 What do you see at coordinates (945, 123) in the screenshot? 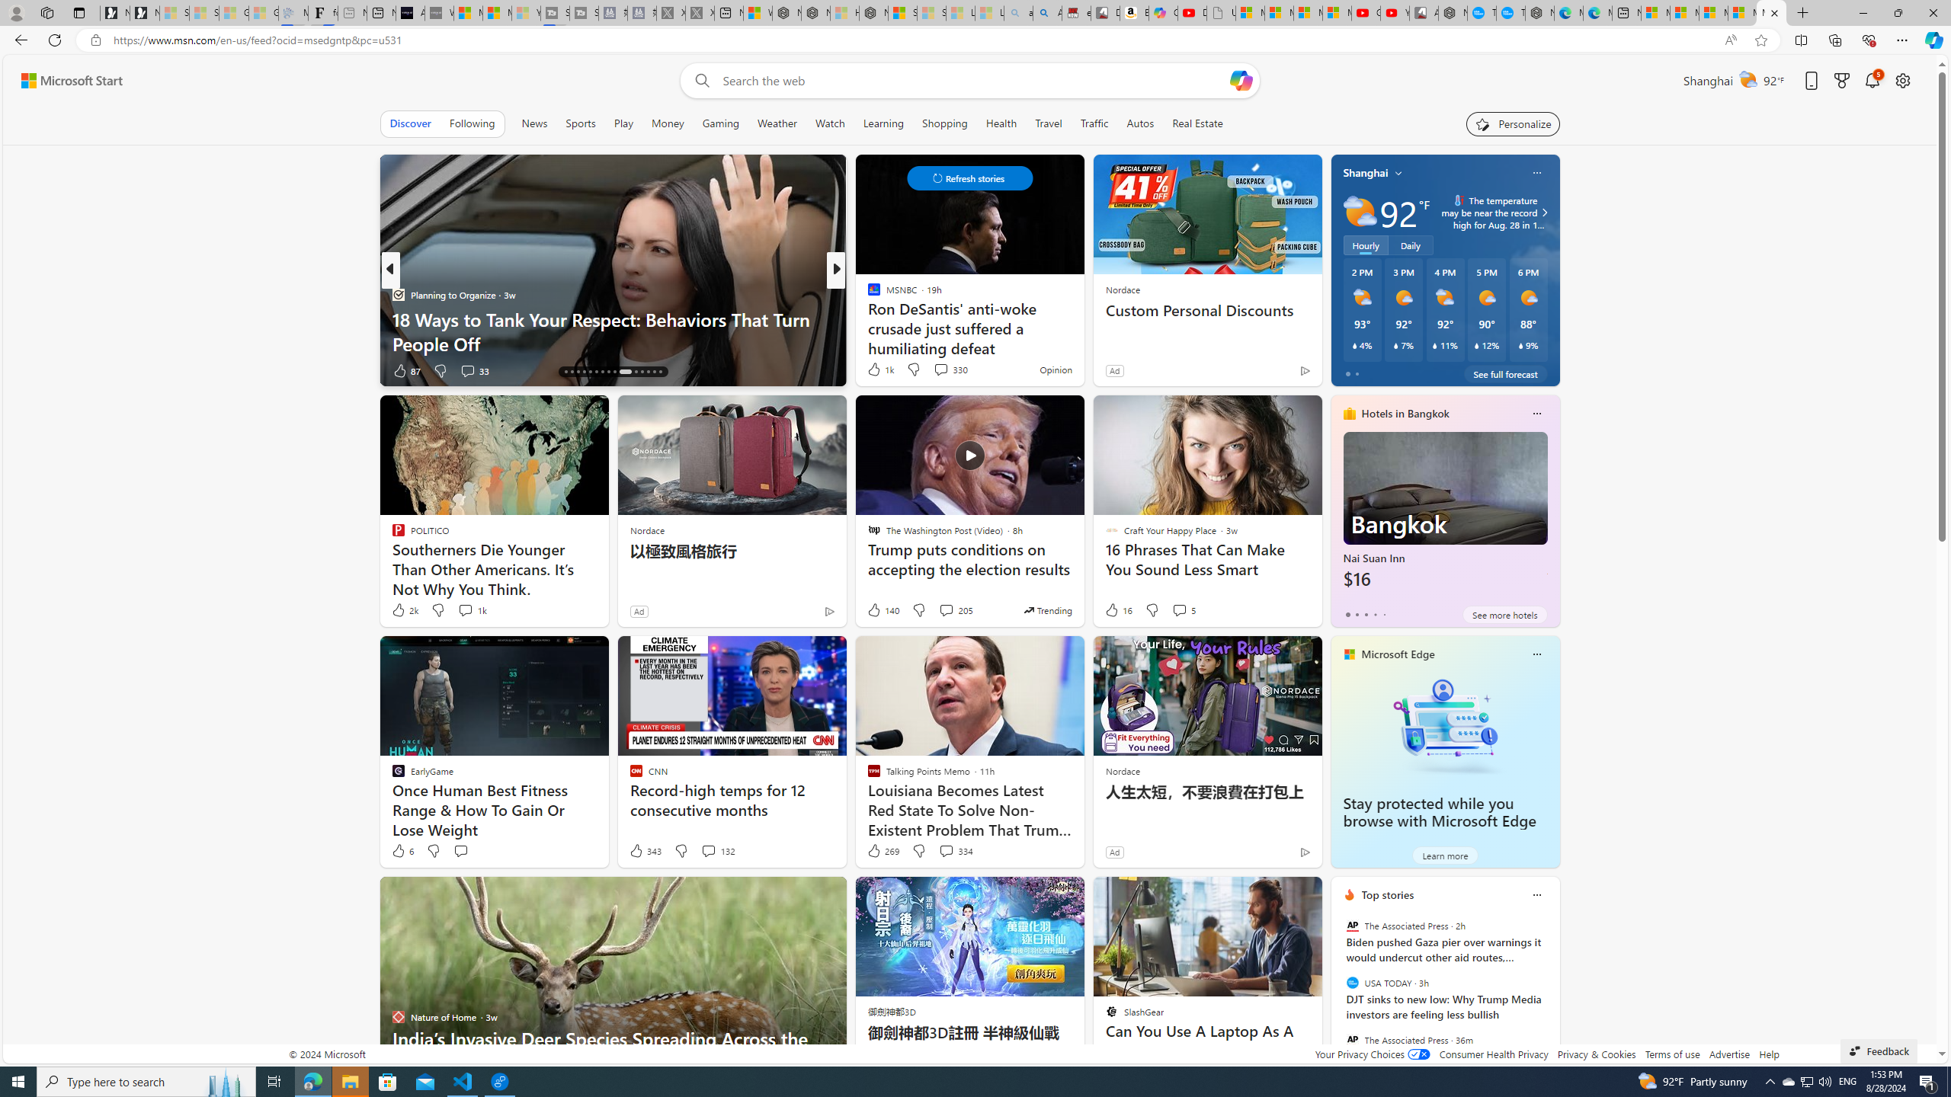
I see `Shopping` at bounding box center [945, 123].